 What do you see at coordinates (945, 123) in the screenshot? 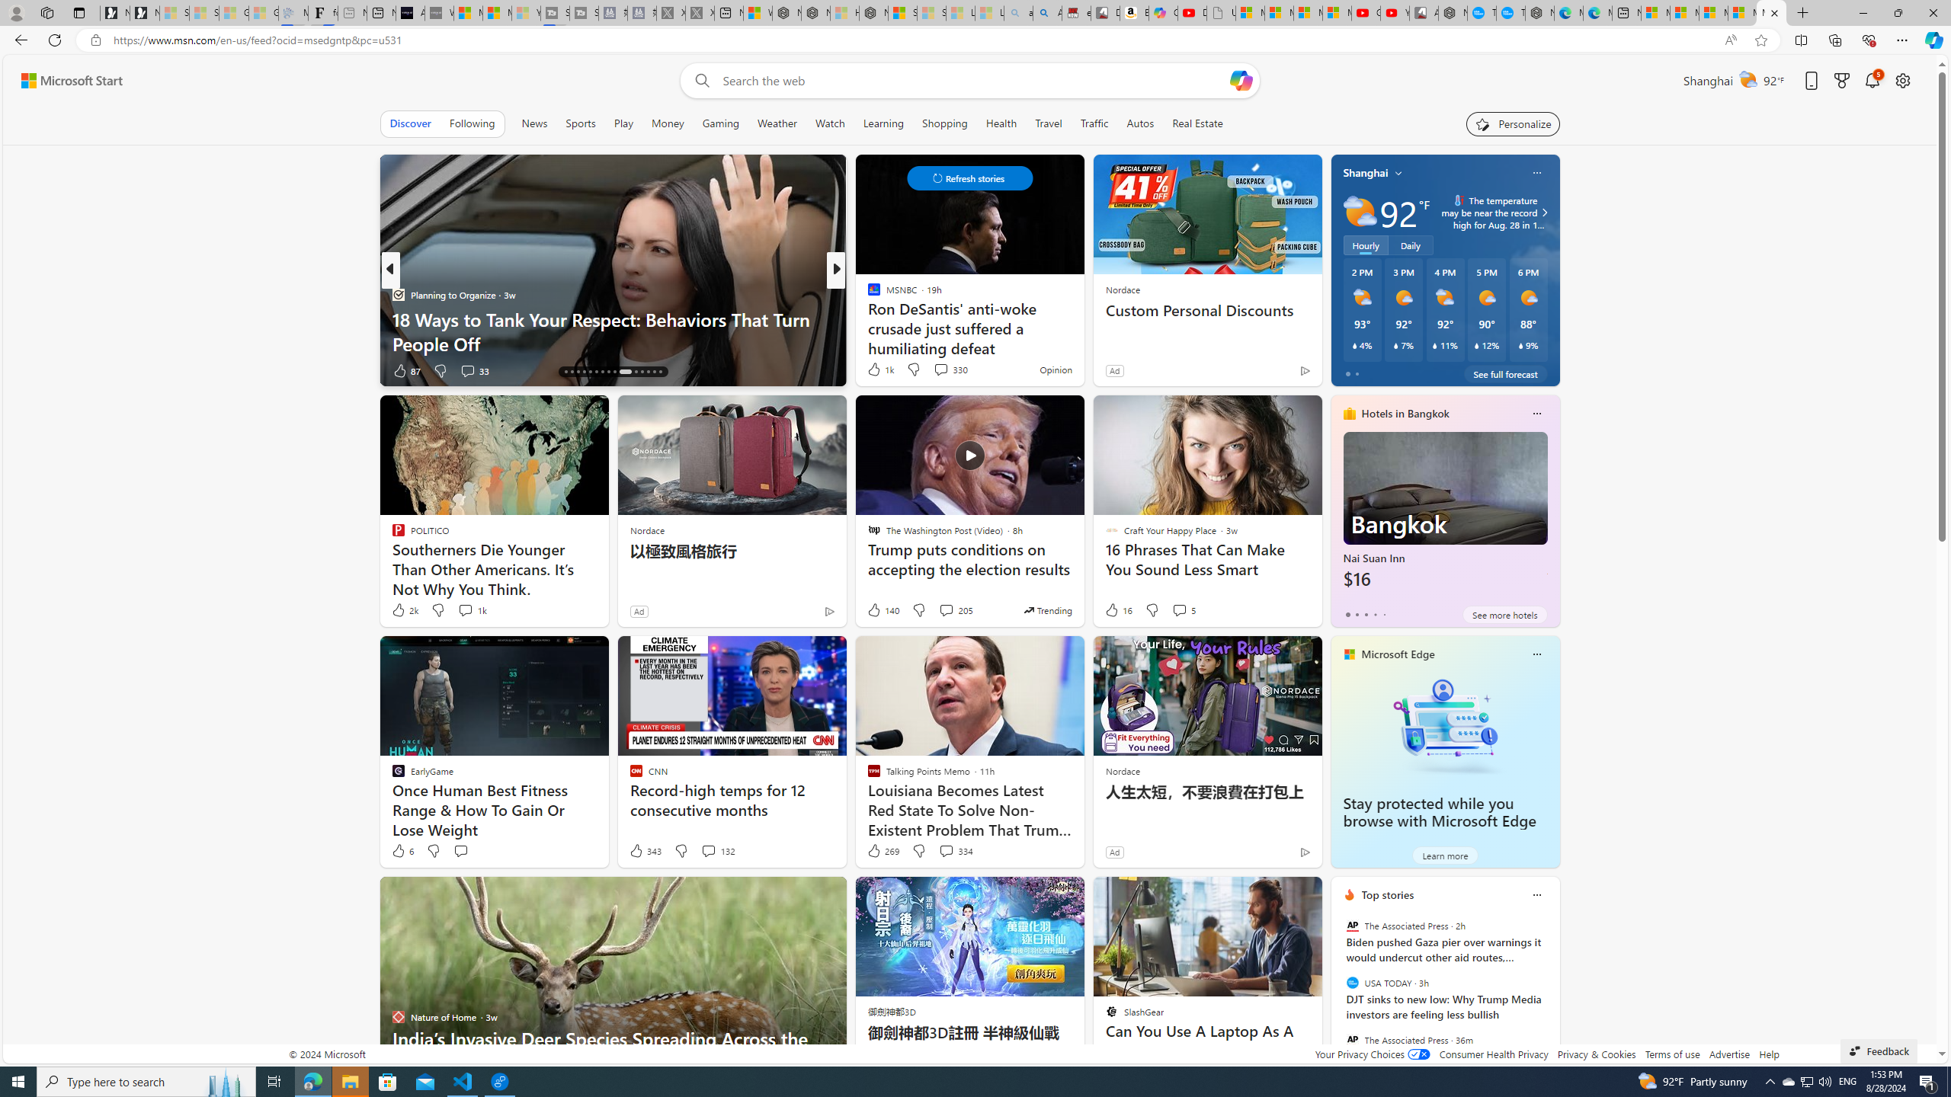
I see `Shopping` at bounding box center [945, 123].